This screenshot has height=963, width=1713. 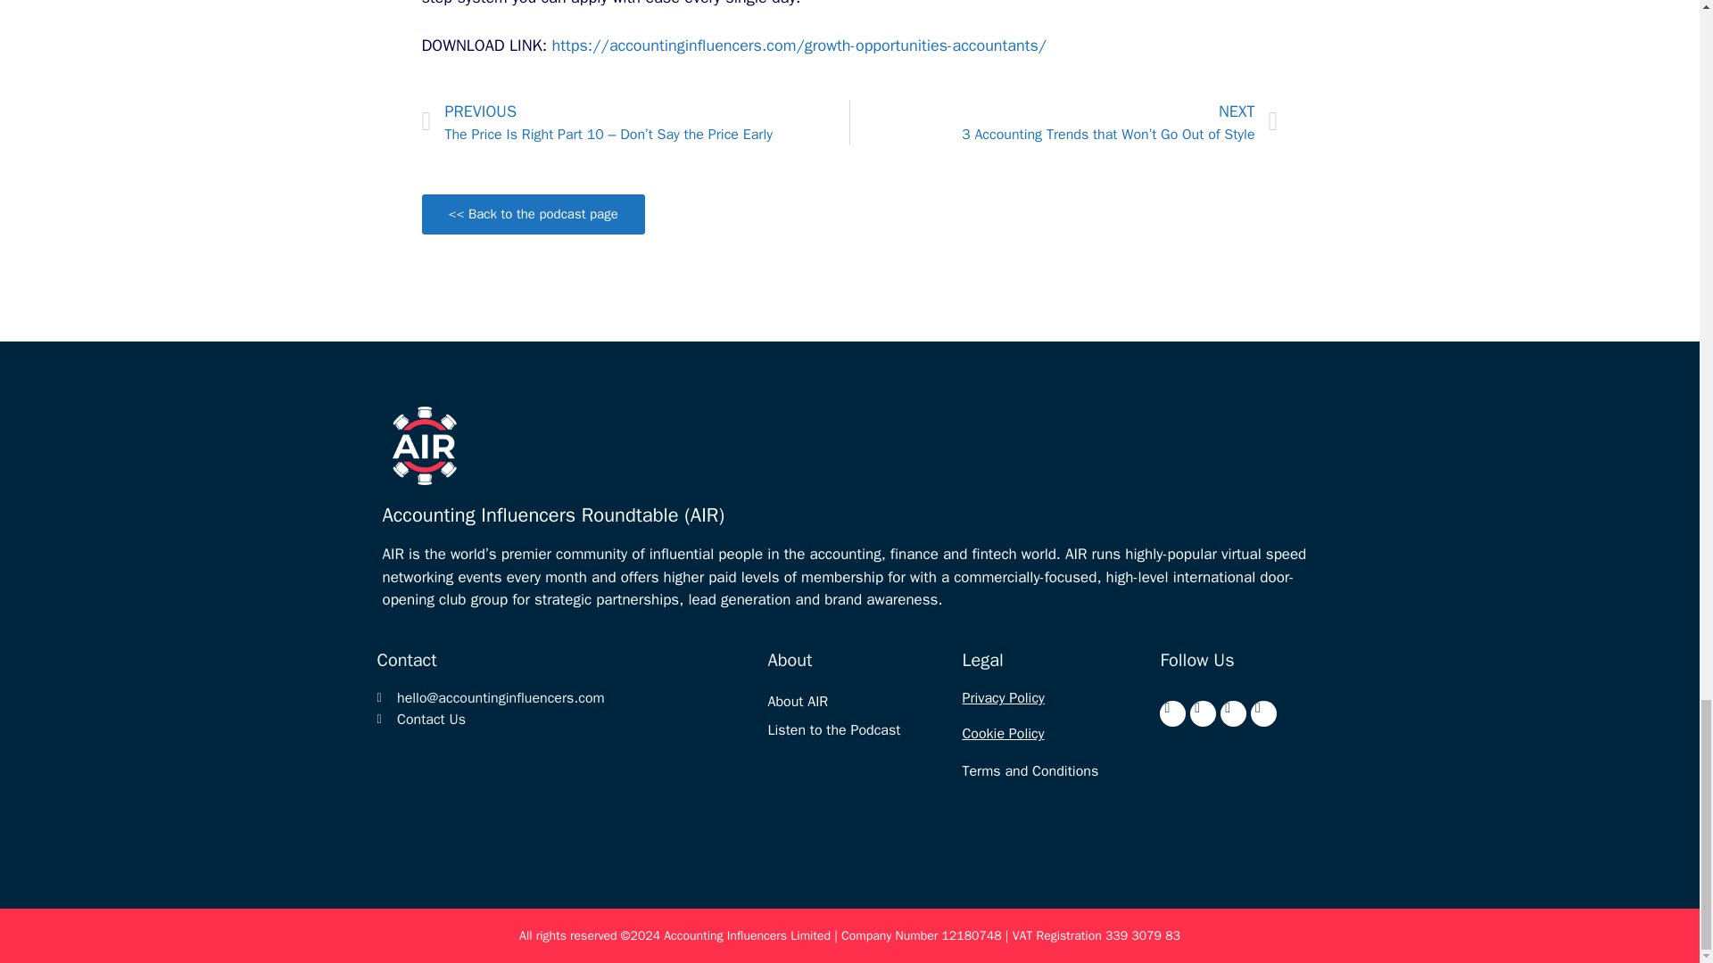 I want to click on Privacy Policy, so click(x=1002, y=697).